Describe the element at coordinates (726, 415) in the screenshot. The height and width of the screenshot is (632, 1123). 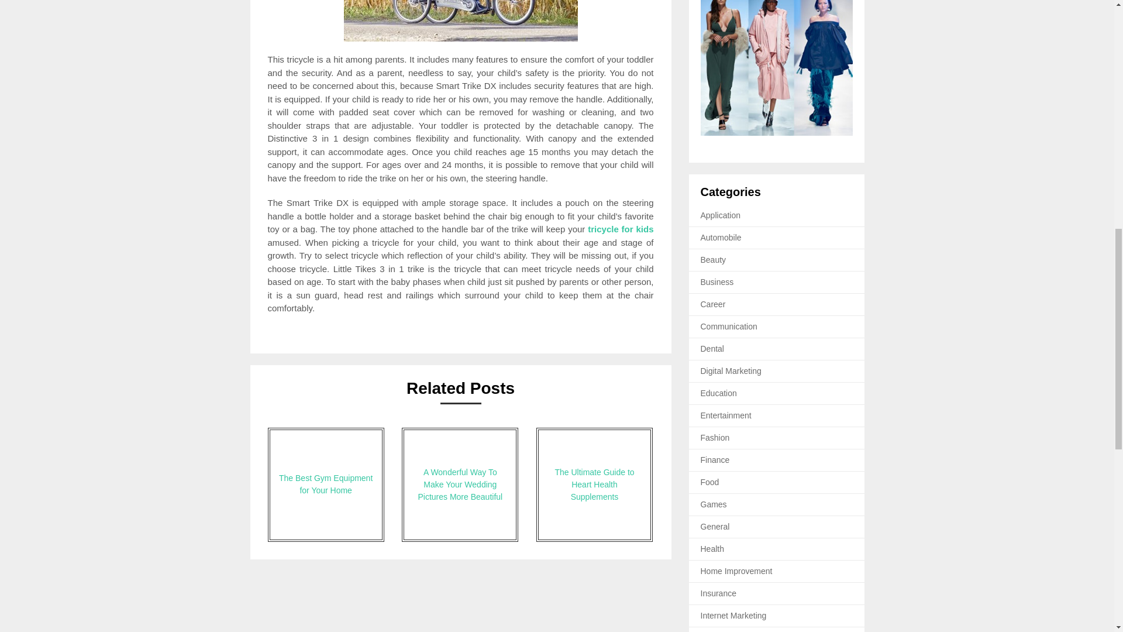
I see `Entertainment` at that location.